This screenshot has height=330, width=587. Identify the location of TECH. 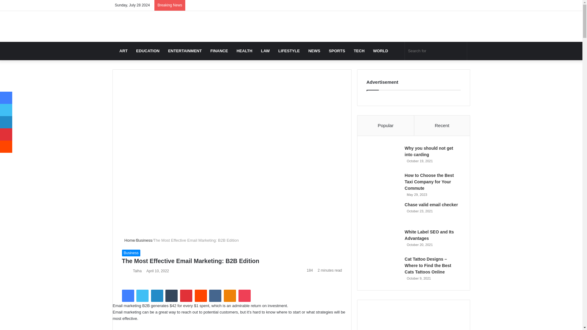
(359, 51).